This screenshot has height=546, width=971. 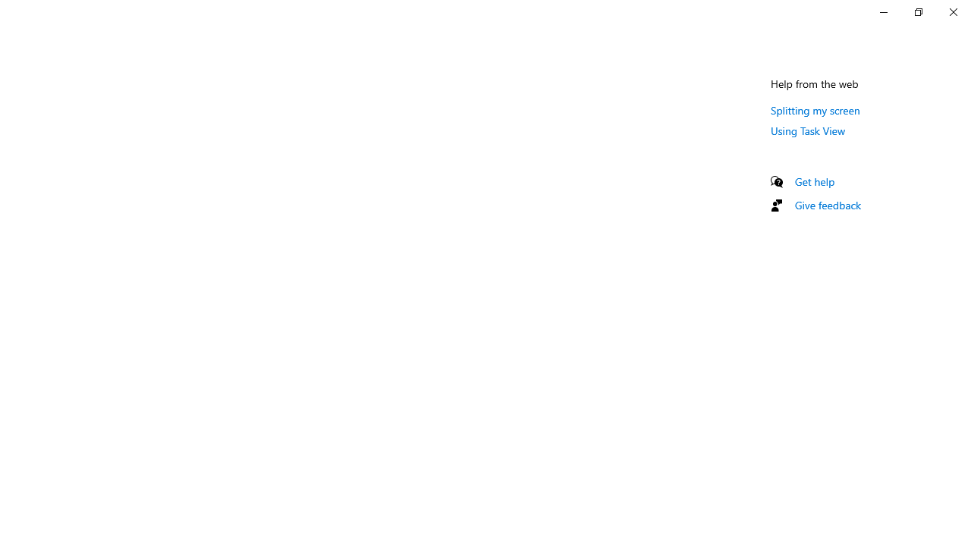 What do you see at coordinates (815, 181) in the screenshot?
I see `Get help` at bounding box center [815, 181].